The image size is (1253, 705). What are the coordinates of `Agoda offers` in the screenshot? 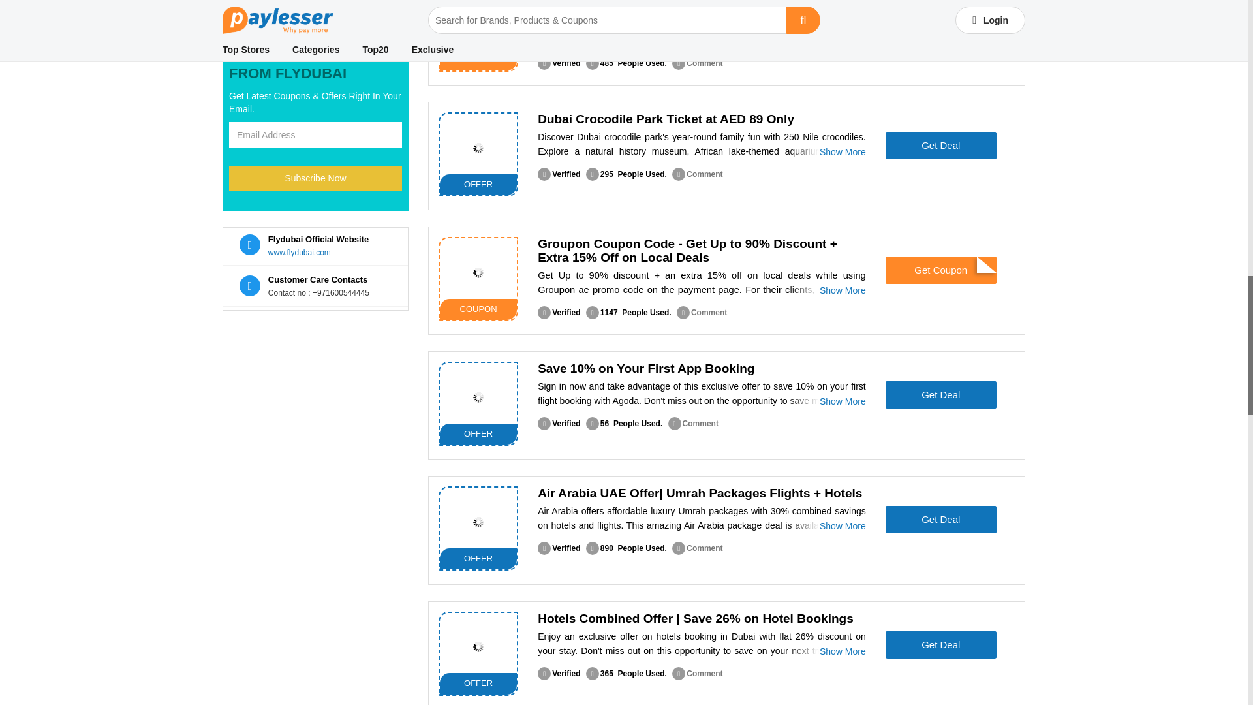 It's located at (478, 397).